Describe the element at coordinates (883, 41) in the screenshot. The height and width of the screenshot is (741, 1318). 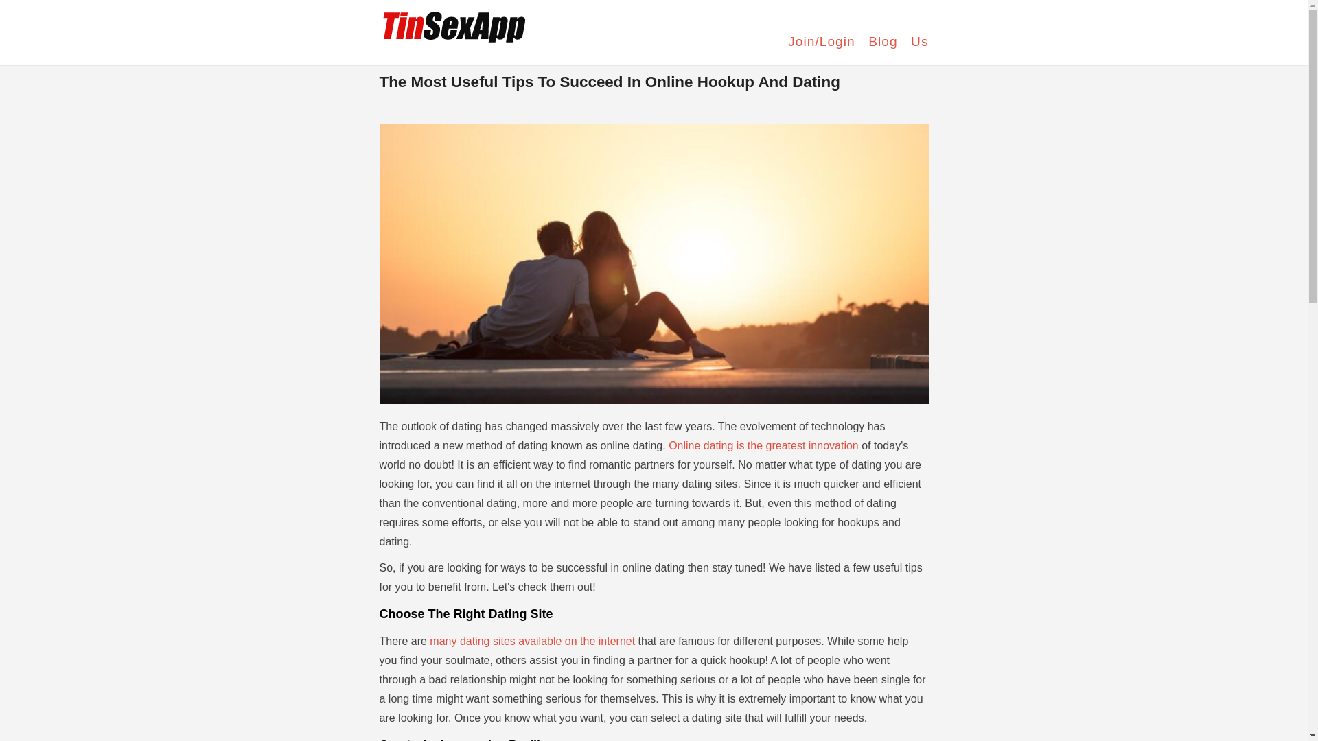
I see `Blog` at that location.